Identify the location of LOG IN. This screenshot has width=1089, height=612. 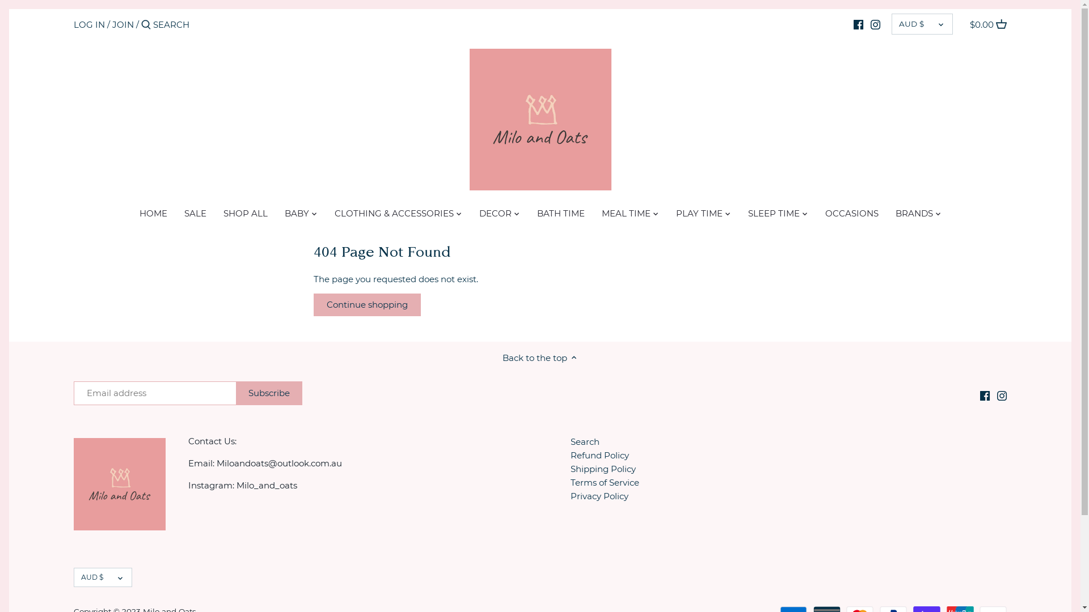
(90, 25).